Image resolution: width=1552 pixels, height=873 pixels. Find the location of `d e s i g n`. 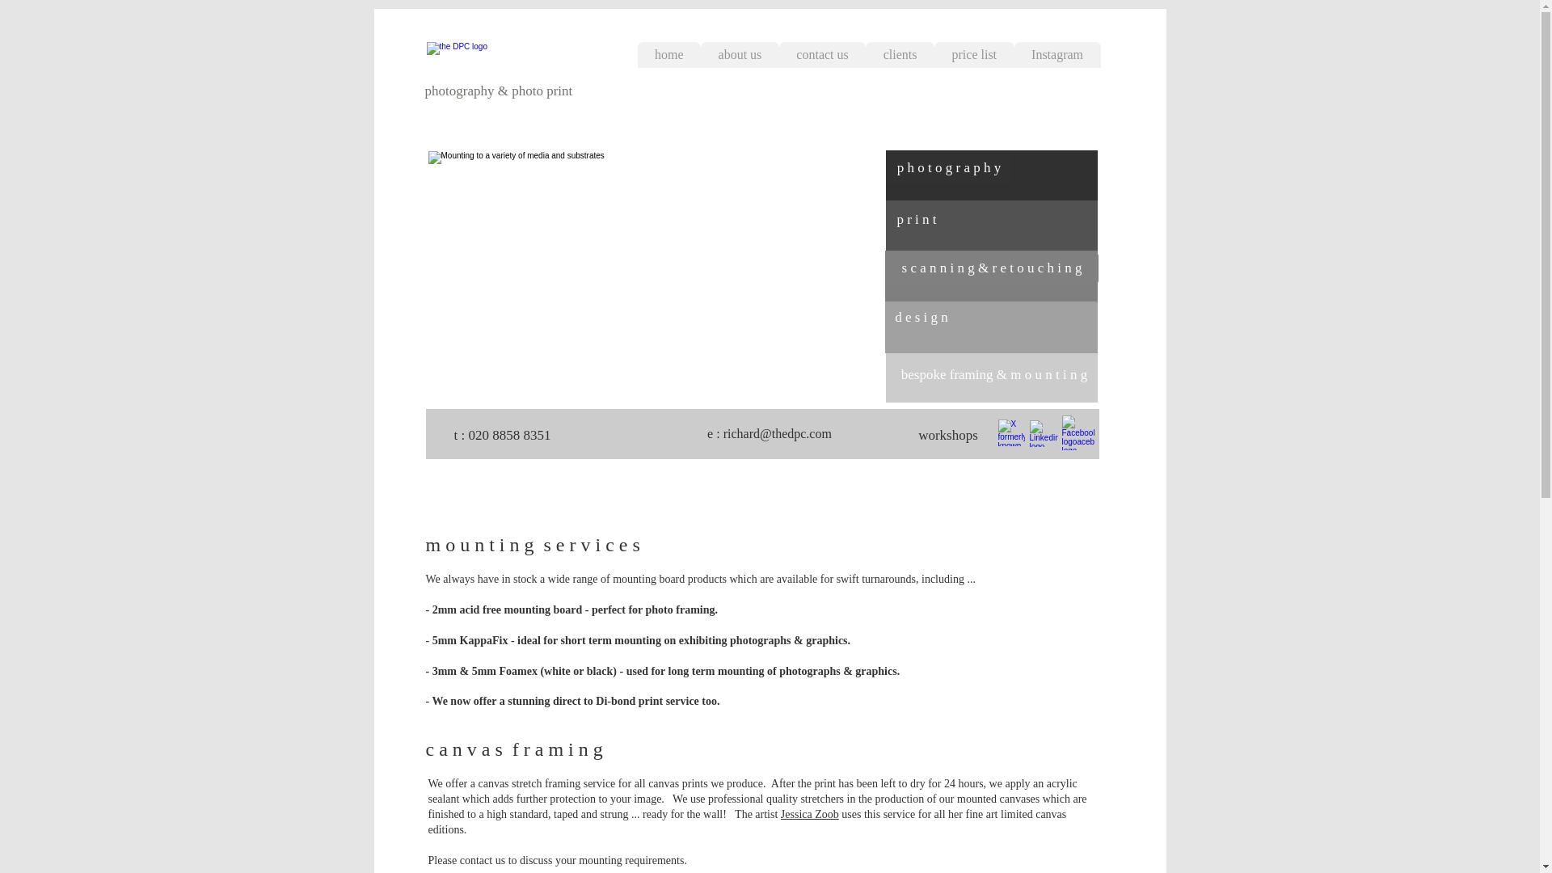

d e s i g n is located at coordinates (921, 317).